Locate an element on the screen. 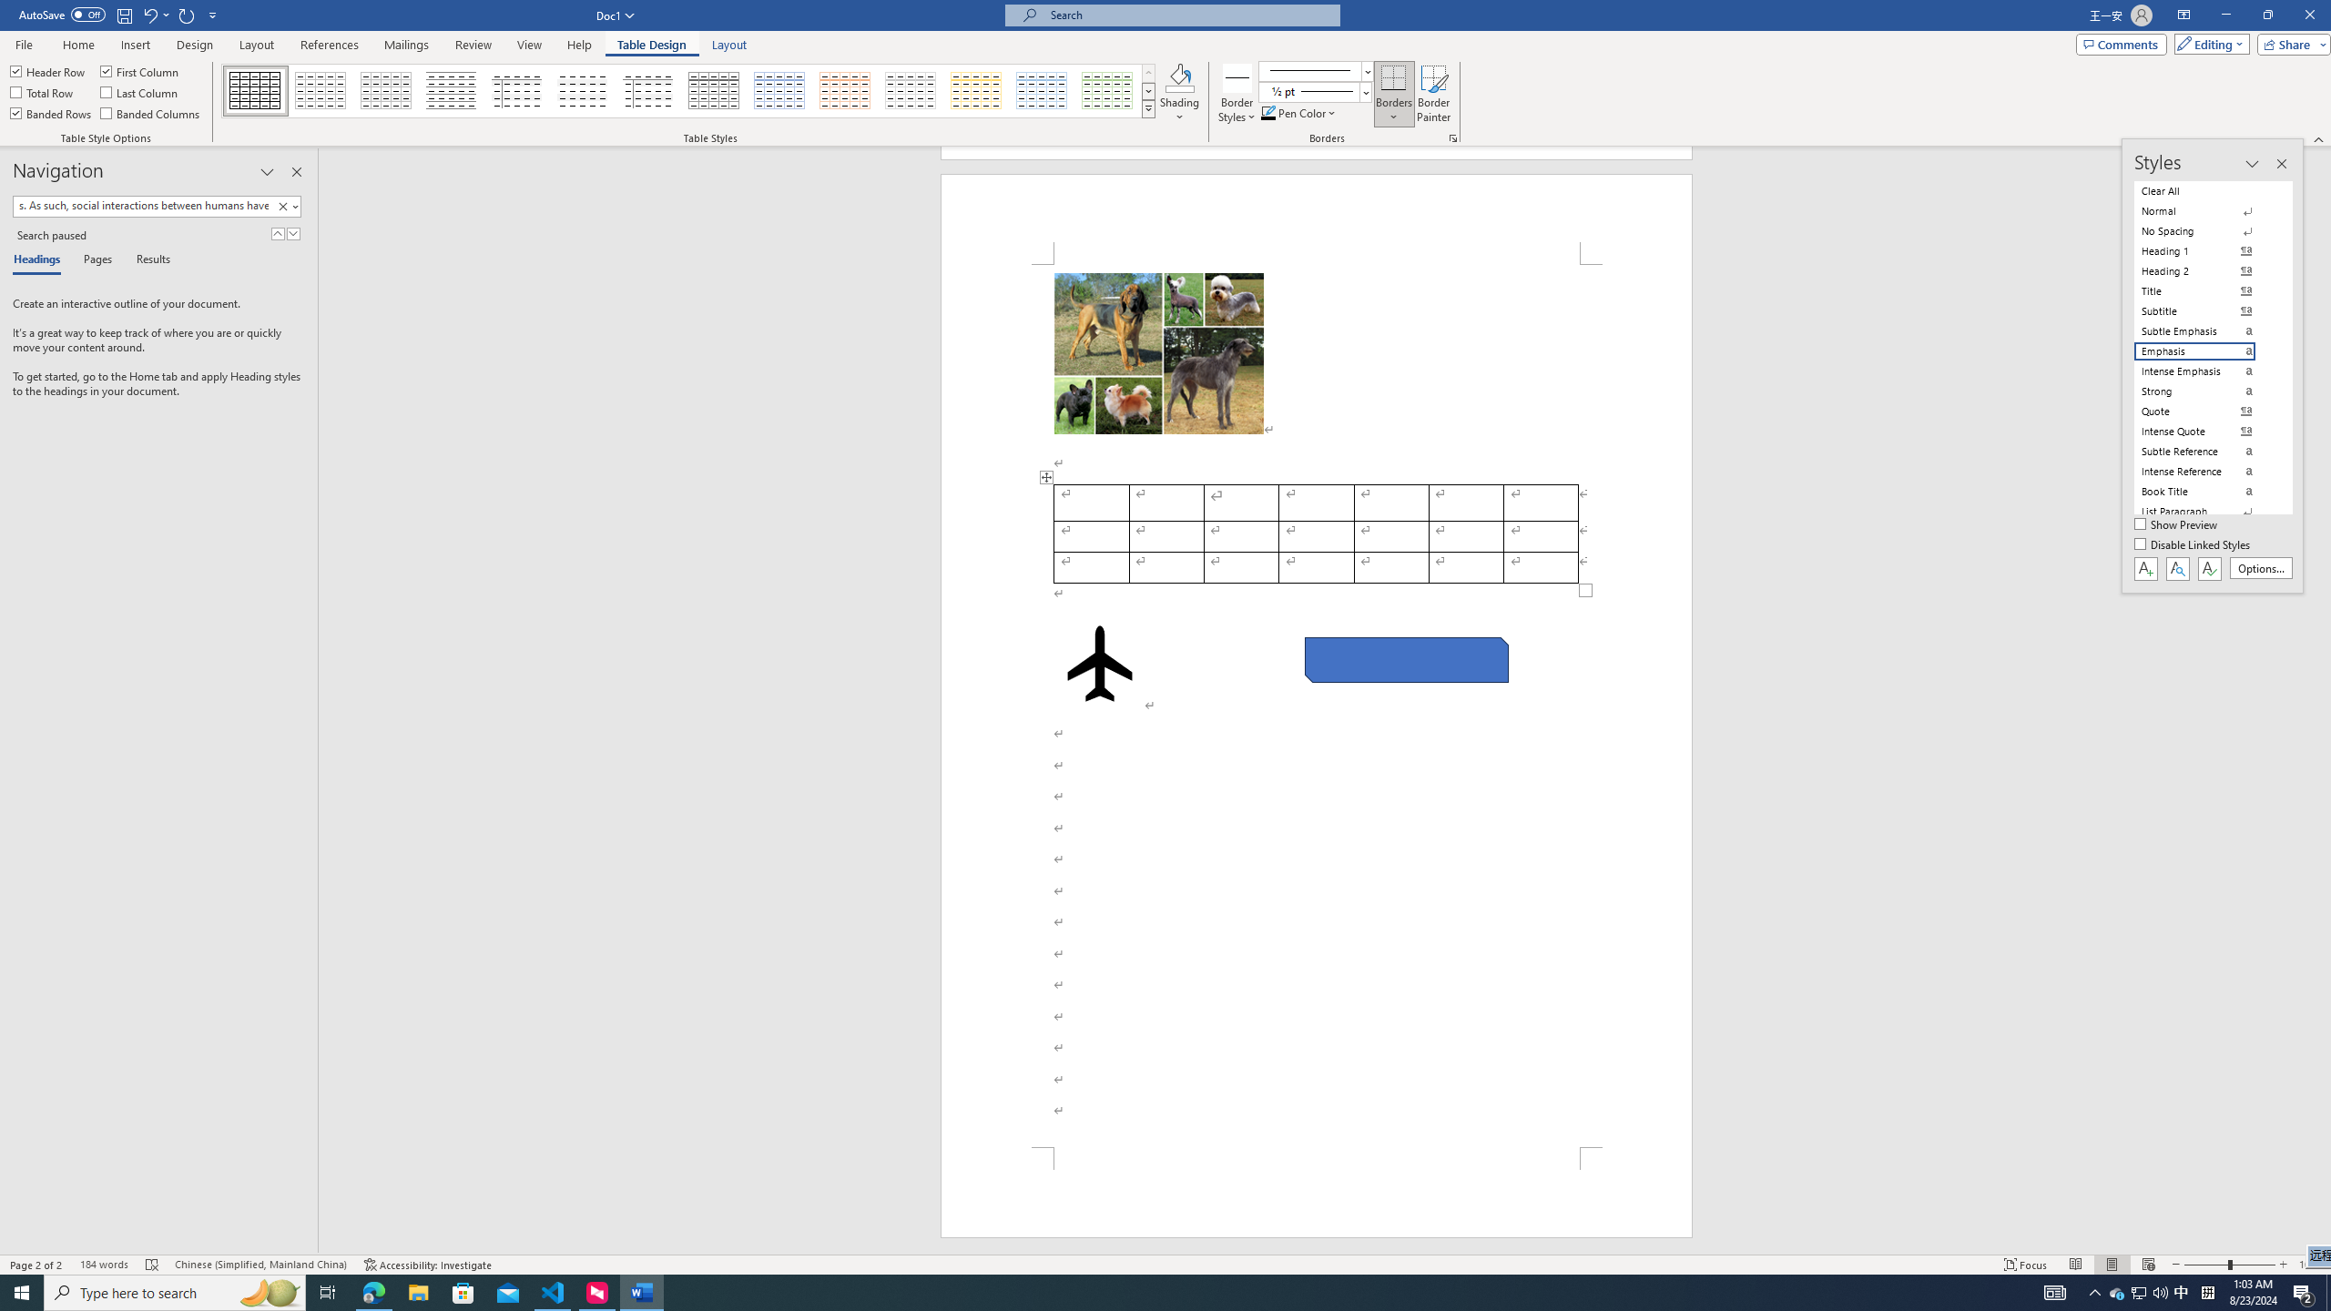 Image resolution: width=2331 pixels, height=1311 pixels. Next Result is located at coordinates (293, 233).